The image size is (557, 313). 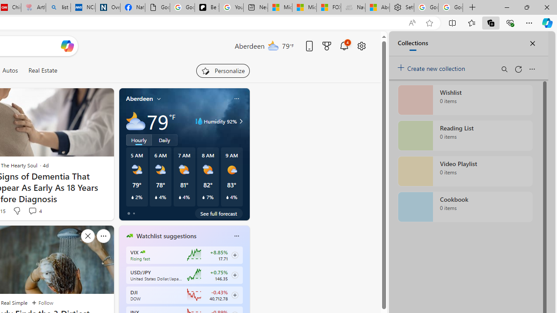 I want to click on Class: follow-button  m, so click(x=235, y=295).